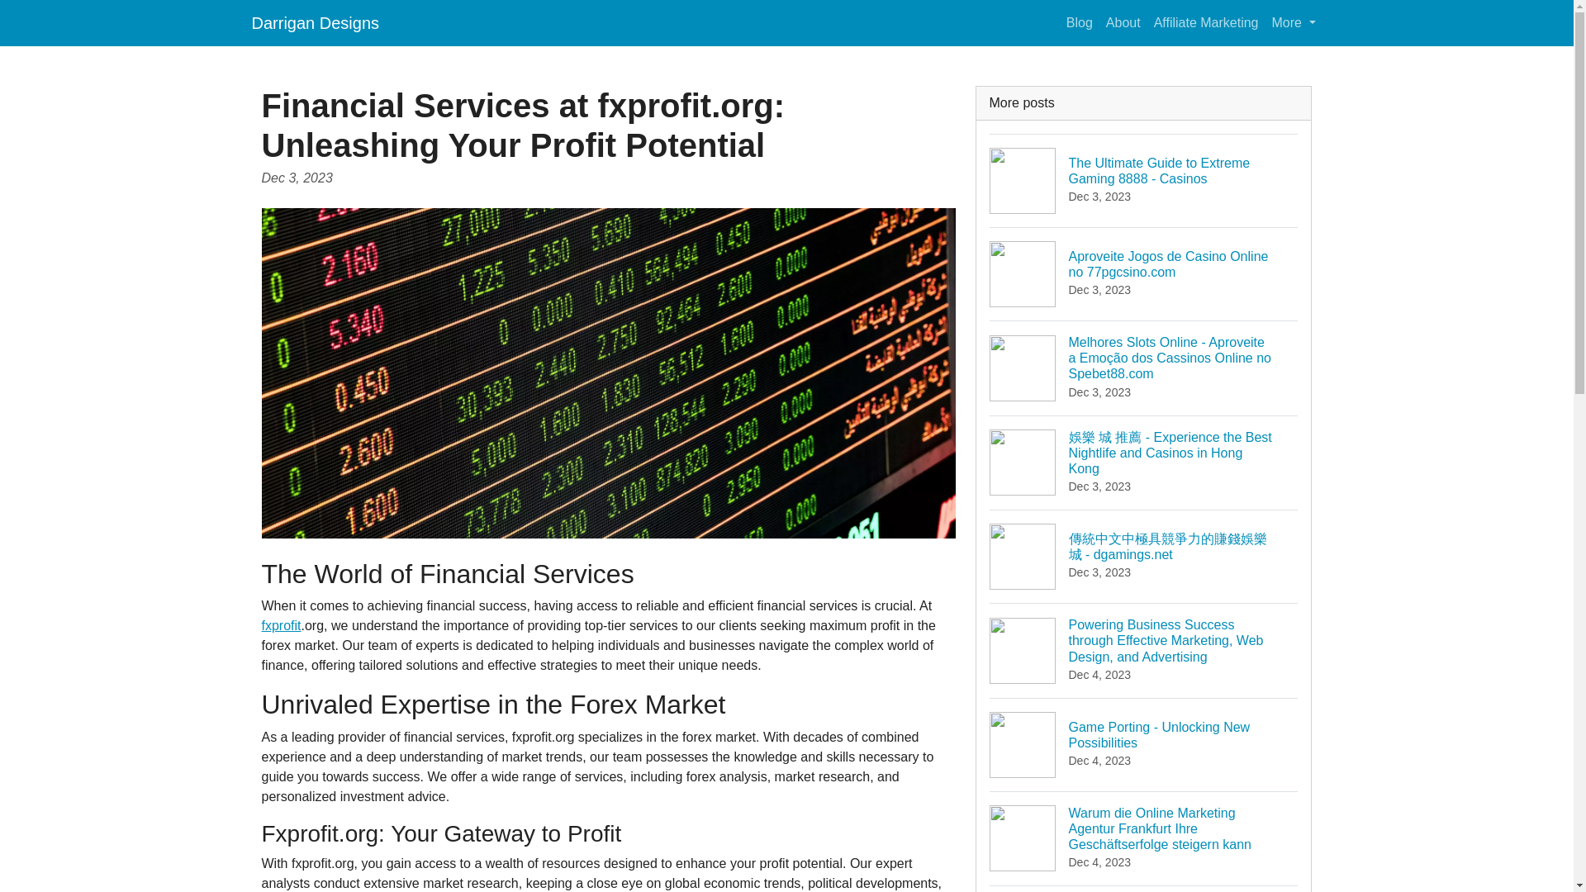 The image size is (1586, 892). What do you see at coordinates (1123, 22) in the screenshot?
I see `About` at bounding box center [1123, 22].